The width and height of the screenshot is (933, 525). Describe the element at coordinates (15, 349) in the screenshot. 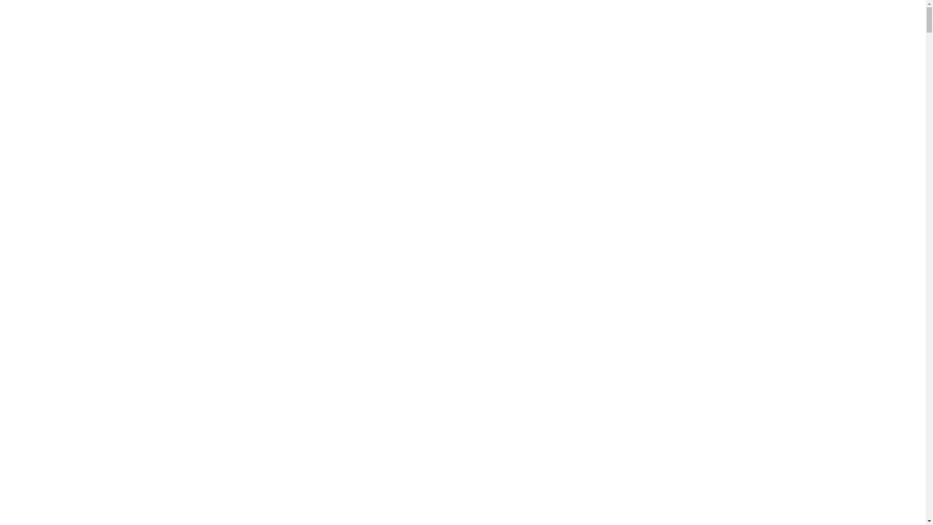

I see `Events` at that location.